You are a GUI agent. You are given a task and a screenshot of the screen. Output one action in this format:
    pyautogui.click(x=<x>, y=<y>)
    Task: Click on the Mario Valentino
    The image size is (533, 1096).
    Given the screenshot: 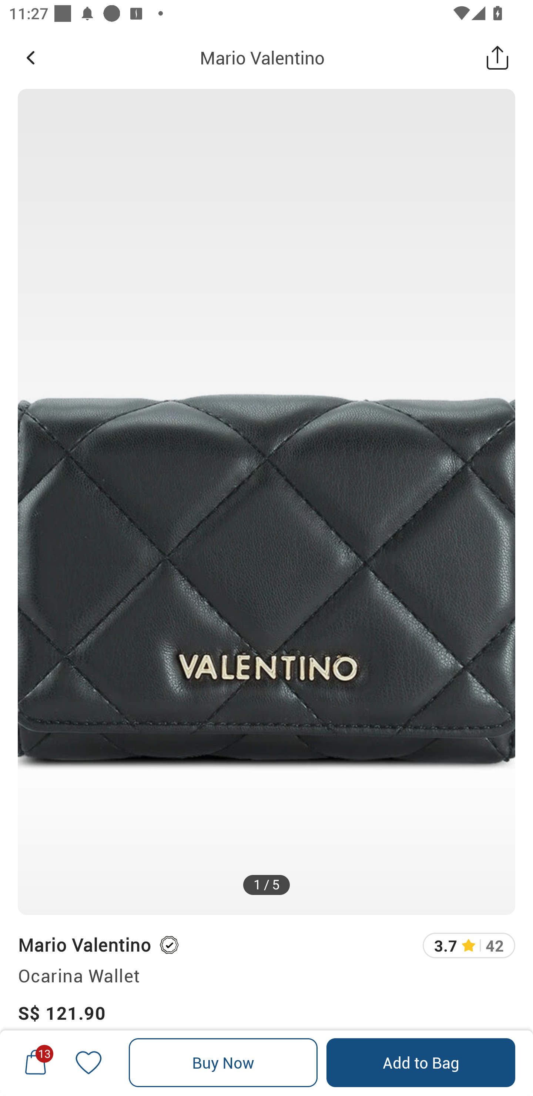 What is the action you would take?
    pyautogui.click(x=262, y=57)
    